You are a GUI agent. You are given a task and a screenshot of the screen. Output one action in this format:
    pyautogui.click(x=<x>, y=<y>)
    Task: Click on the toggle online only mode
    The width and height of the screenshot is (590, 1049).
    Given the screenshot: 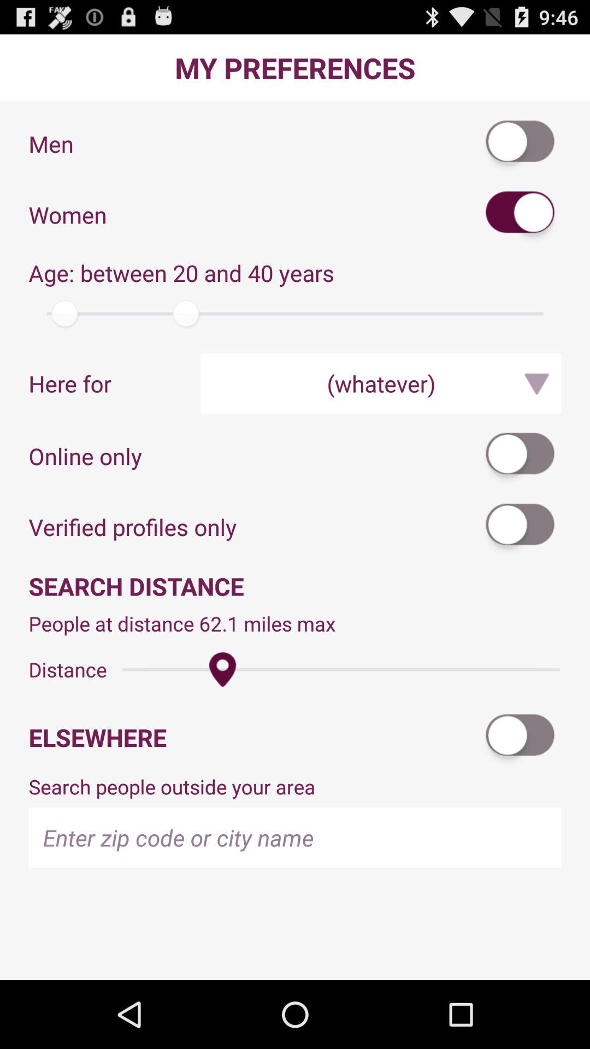 What is the action you would take?
    pyautogui.click(x=521, y=456)
    